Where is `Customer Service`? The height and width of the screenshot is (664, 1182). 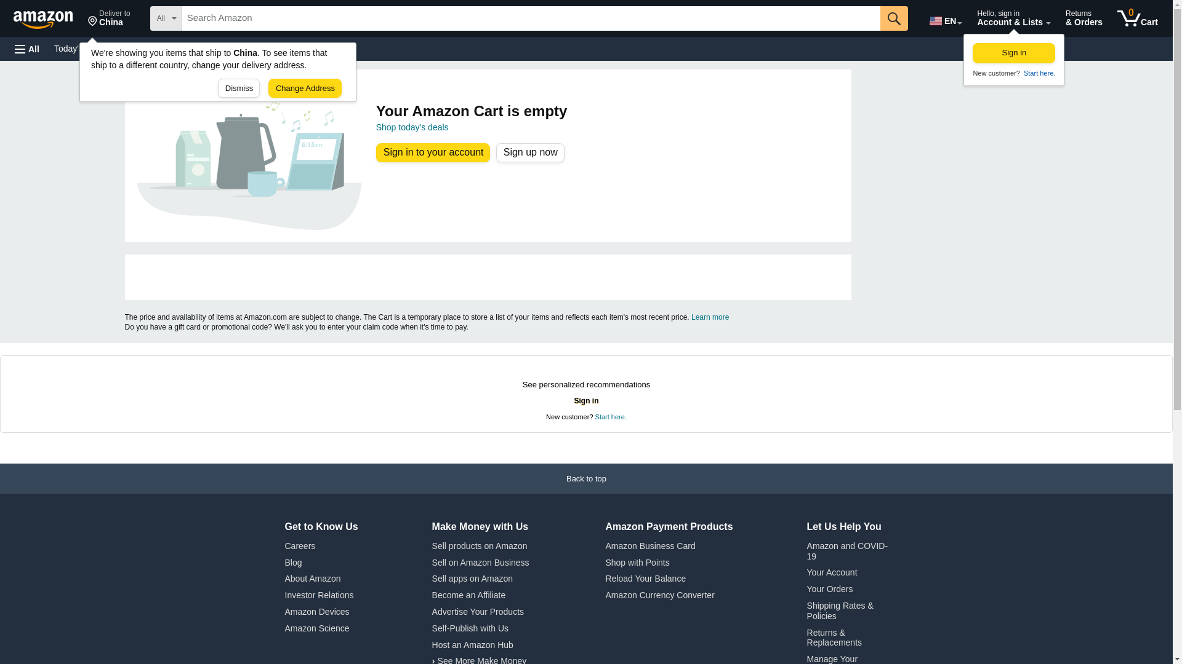 Customer Service is located at coordinates (109, 18).